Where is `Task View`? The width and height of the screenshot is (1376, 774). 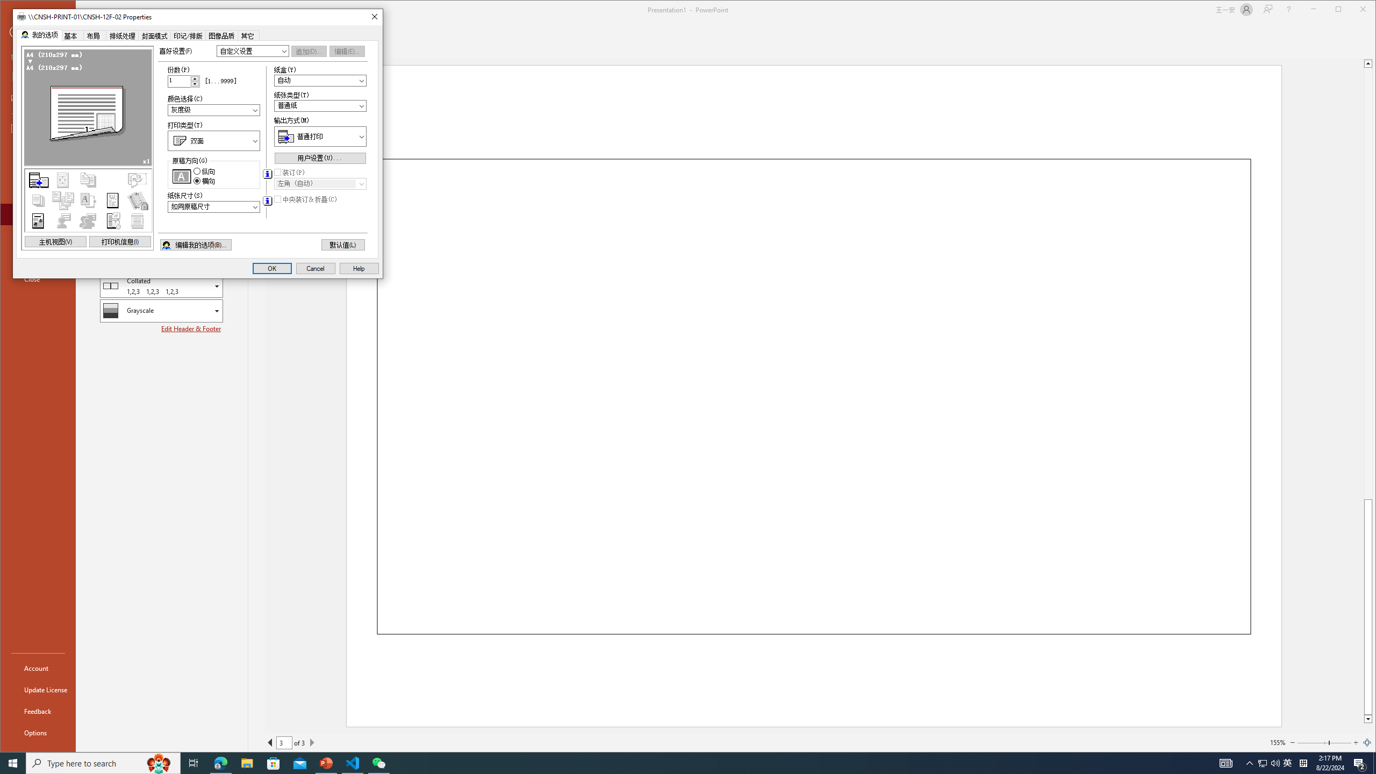 Task View is located at coordinates (193, 763).